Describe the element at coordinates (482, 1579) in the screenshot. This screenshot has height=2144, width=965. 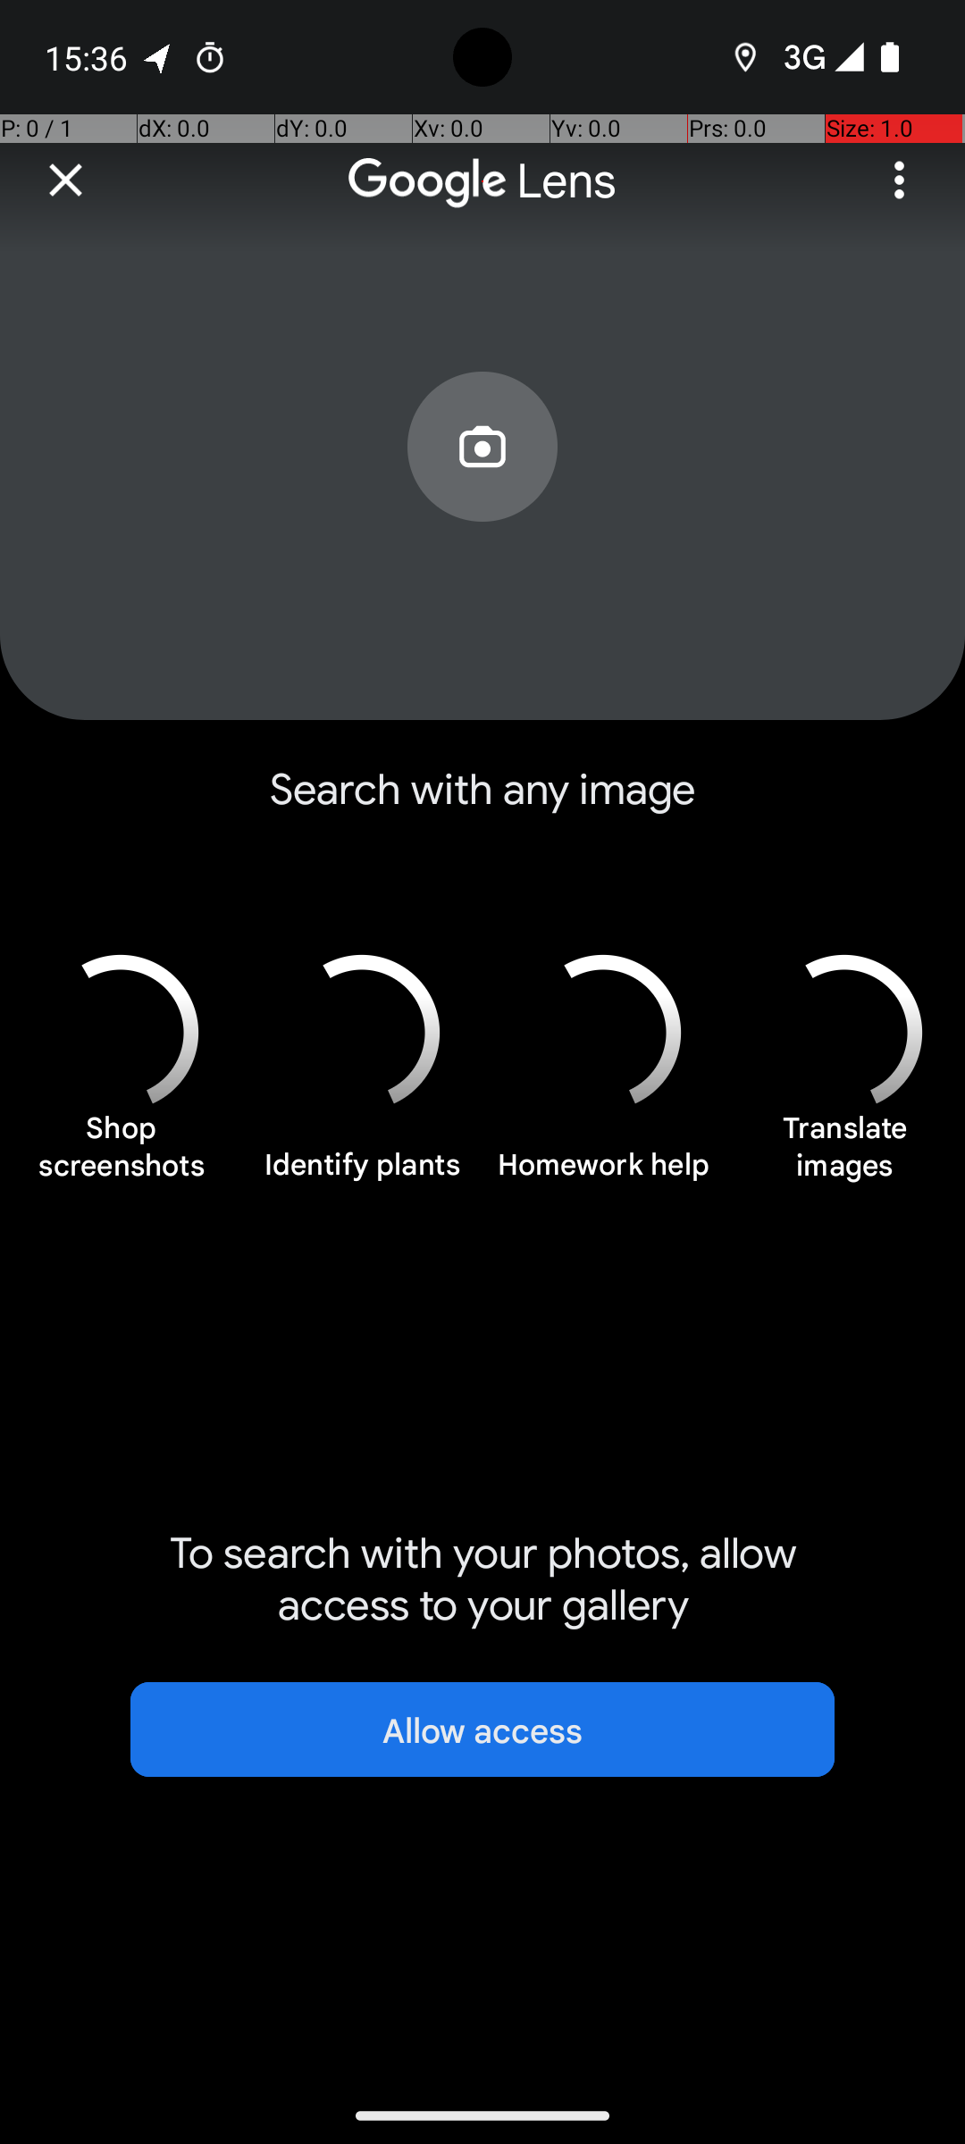
I see `To search with your photos, allow access to your gallery` at that location.